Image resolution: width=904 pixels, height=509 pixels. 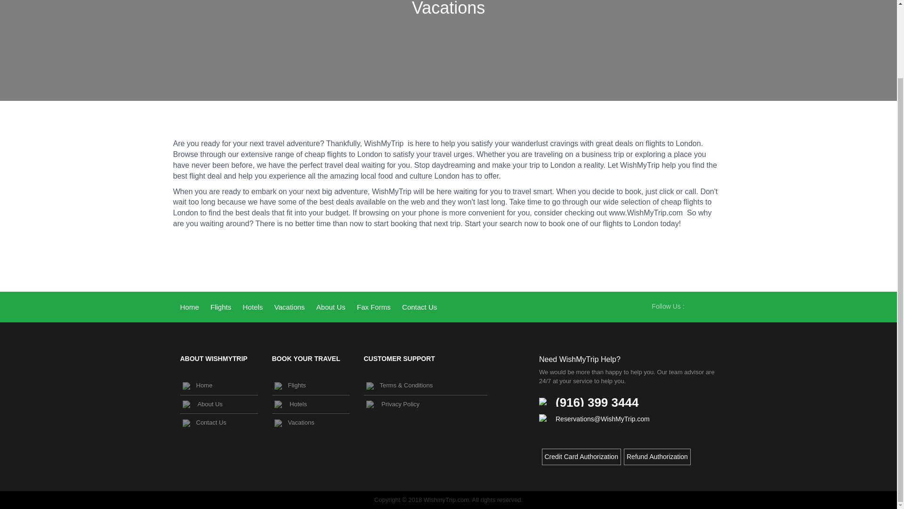 What do you see at coordinates (581, 457) in the screenshot?
I see `Credit Card Authorization` at bounding box center [581, 457].